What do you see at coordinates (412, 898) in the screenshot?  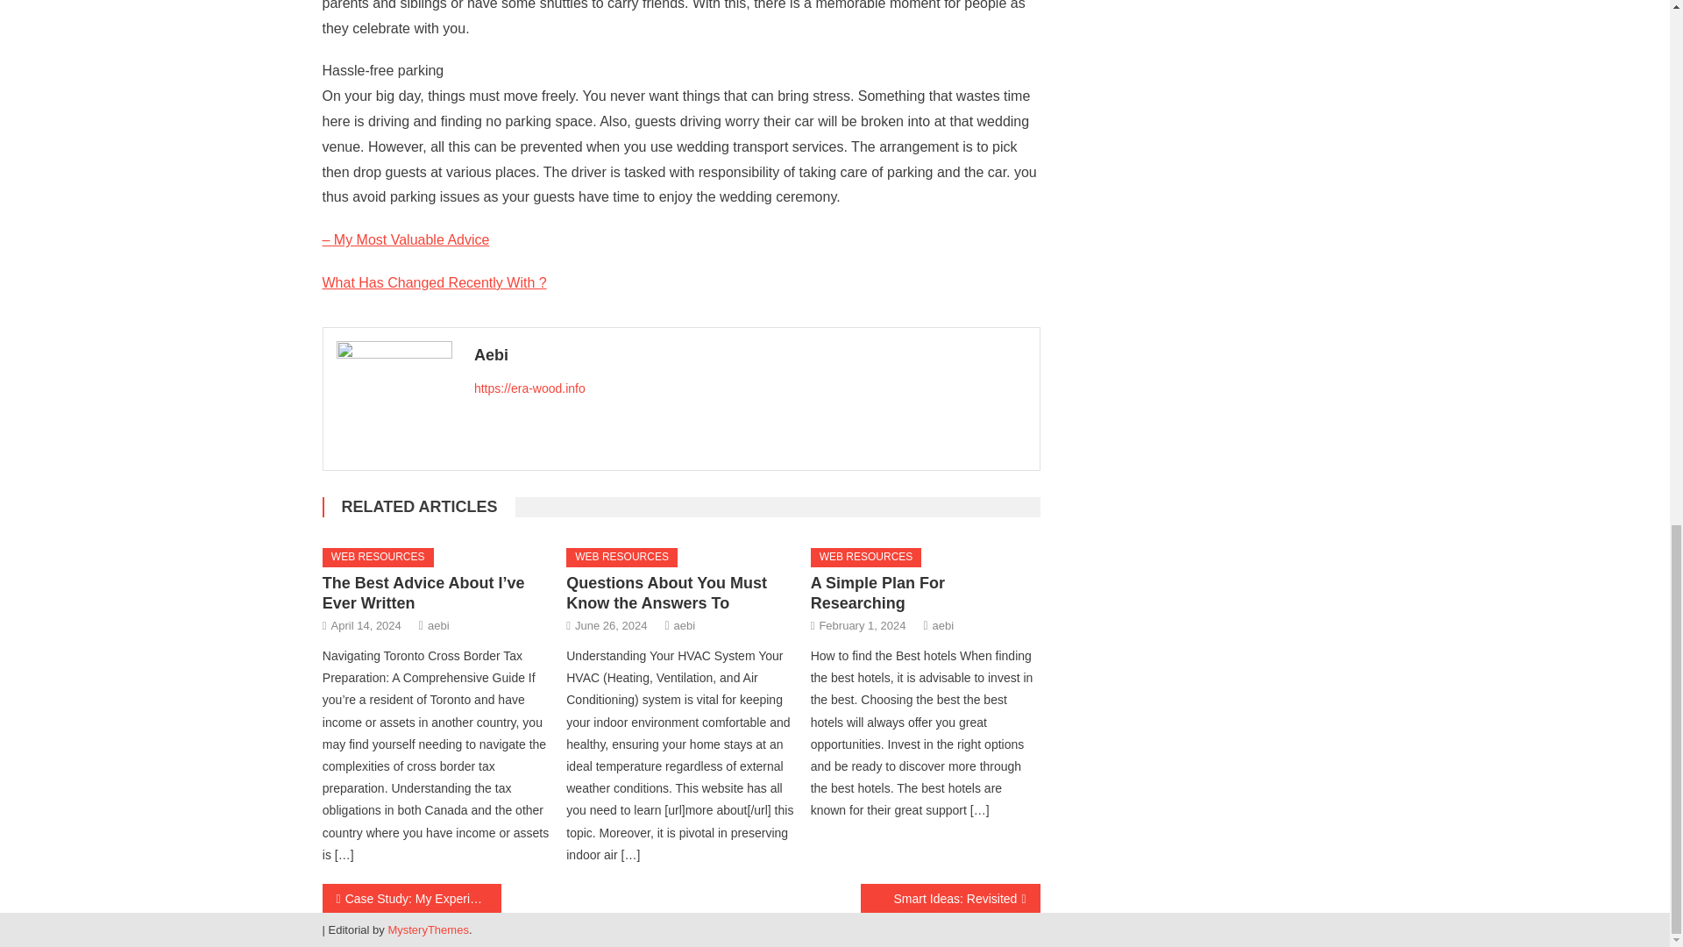 I see `Case Study: My Experience With` at bounding box center [412, 898].